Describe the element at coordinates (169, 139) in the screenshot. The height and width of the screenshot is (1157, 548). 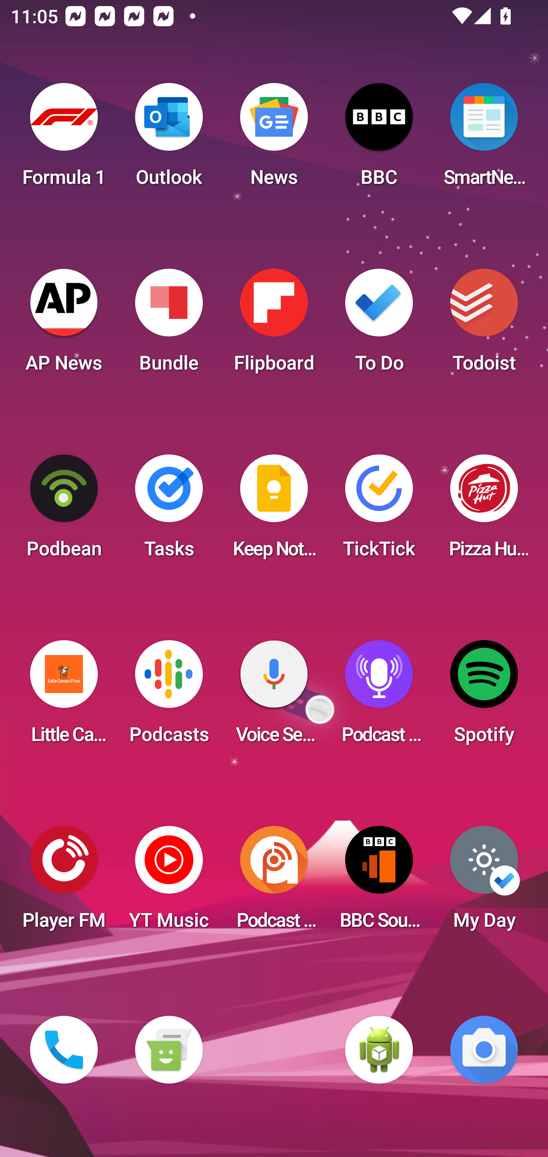
I see `Outlook` at that location.